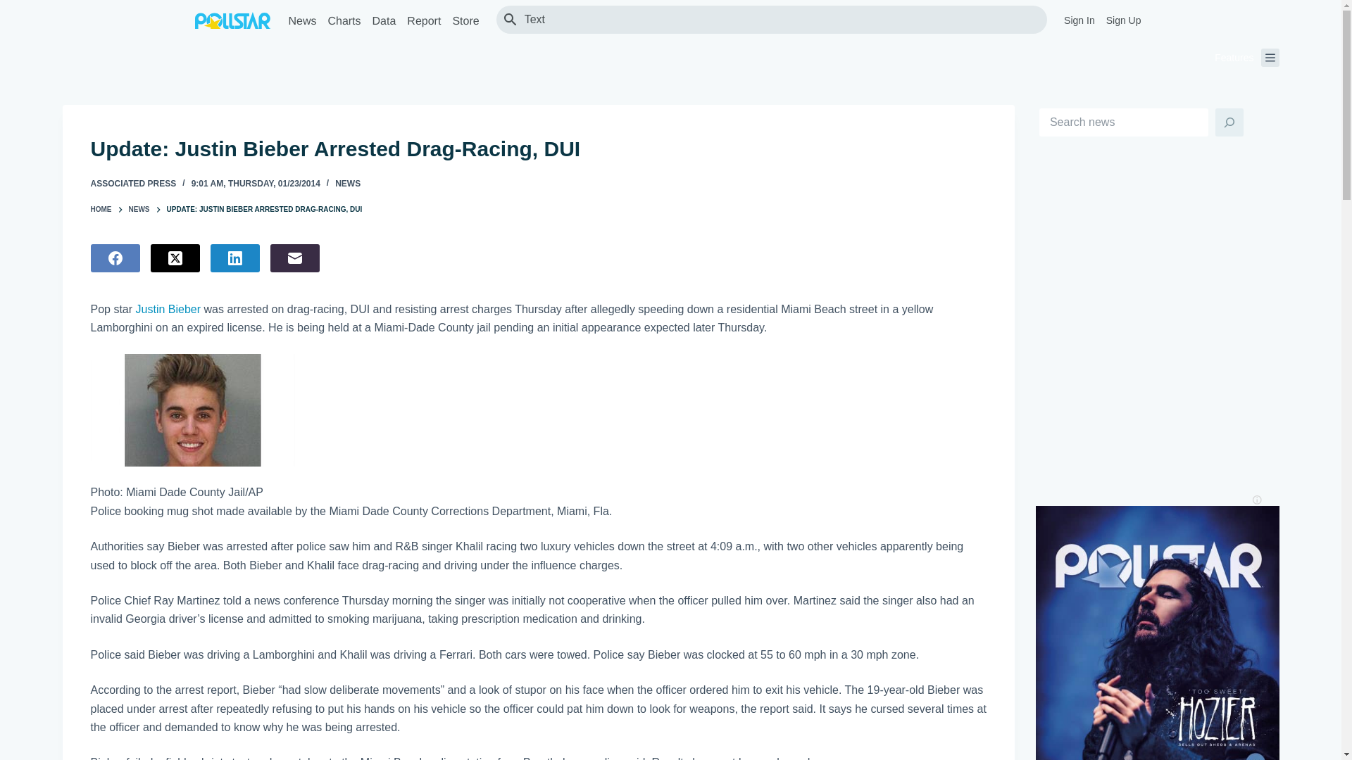  What do you see at coordinates (14, 7) in the screenshot?
I see `Skip to content` at bounding box center [14, 7].